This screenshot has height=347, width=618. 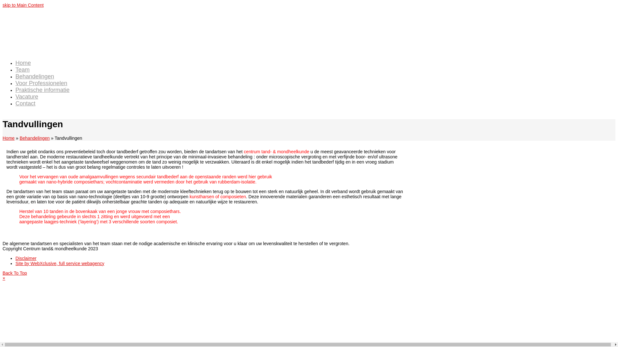 I want to click on Vacature, so click(x=27, y=97).